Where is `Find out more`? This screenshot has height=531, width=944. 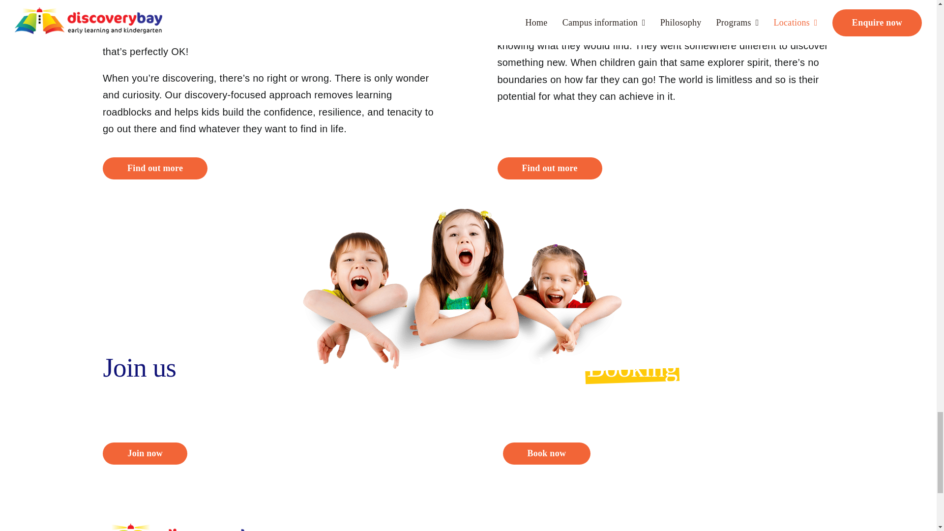 Find out more is located at coordinates (550, 168).